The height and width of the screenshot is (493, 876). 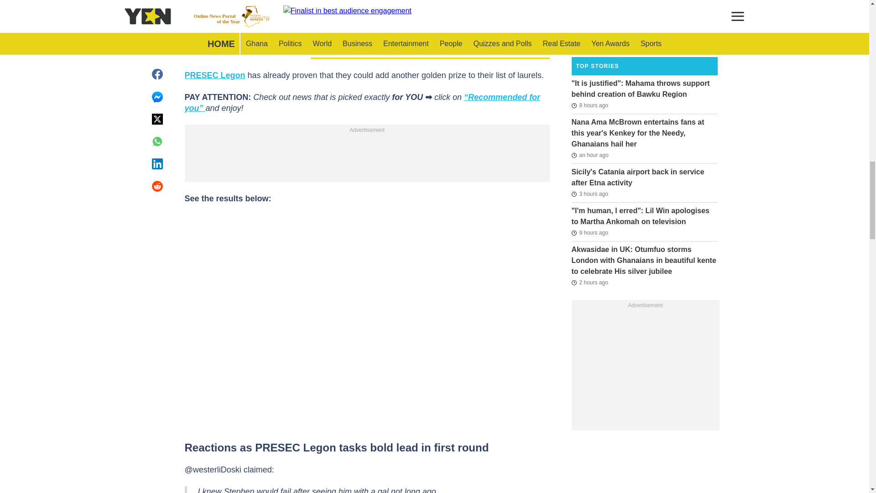 What do you see at coordinates (589, 282) in the screenshot?
I see `2024-08-04T18:47:22Z` at bounding box center [589, 282].